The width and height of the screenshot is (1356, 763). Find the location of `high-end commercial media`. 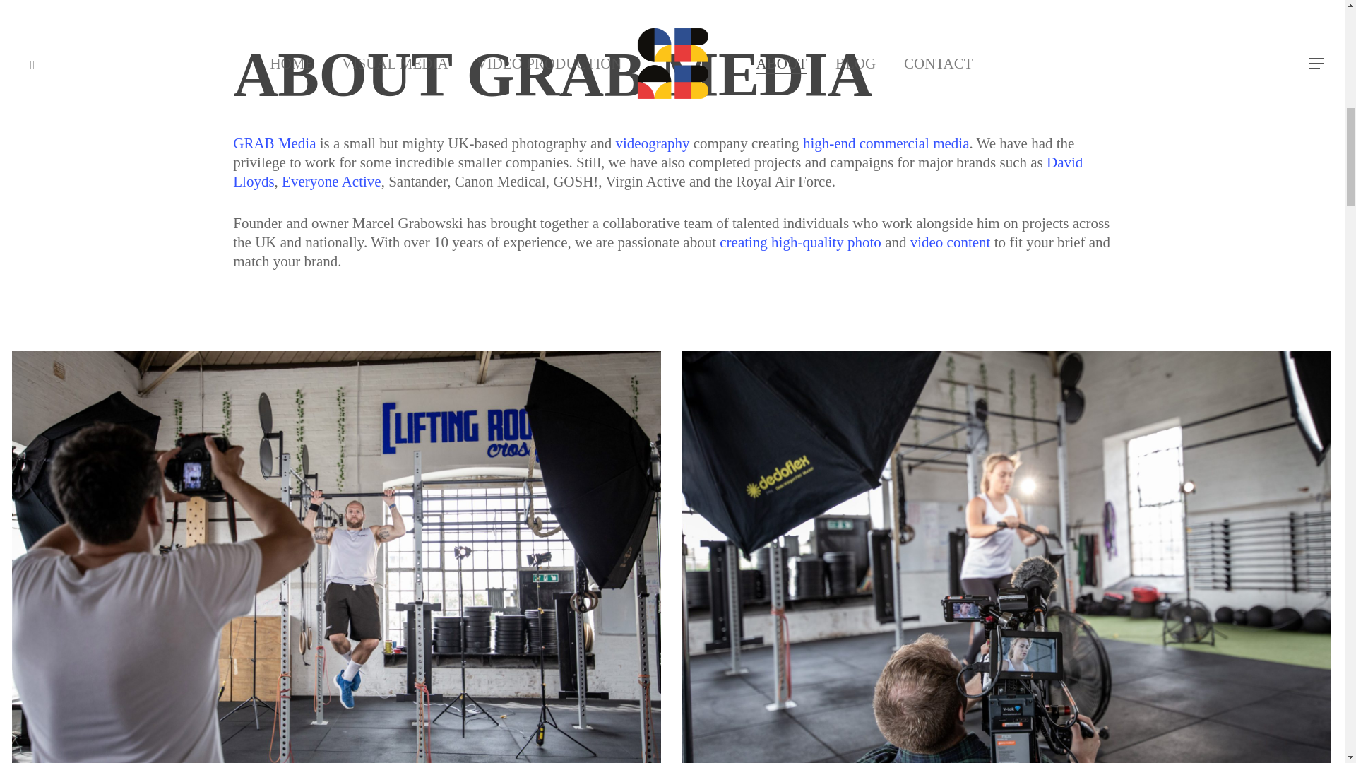

high-end commercial media is located at coordinates (886, 143).